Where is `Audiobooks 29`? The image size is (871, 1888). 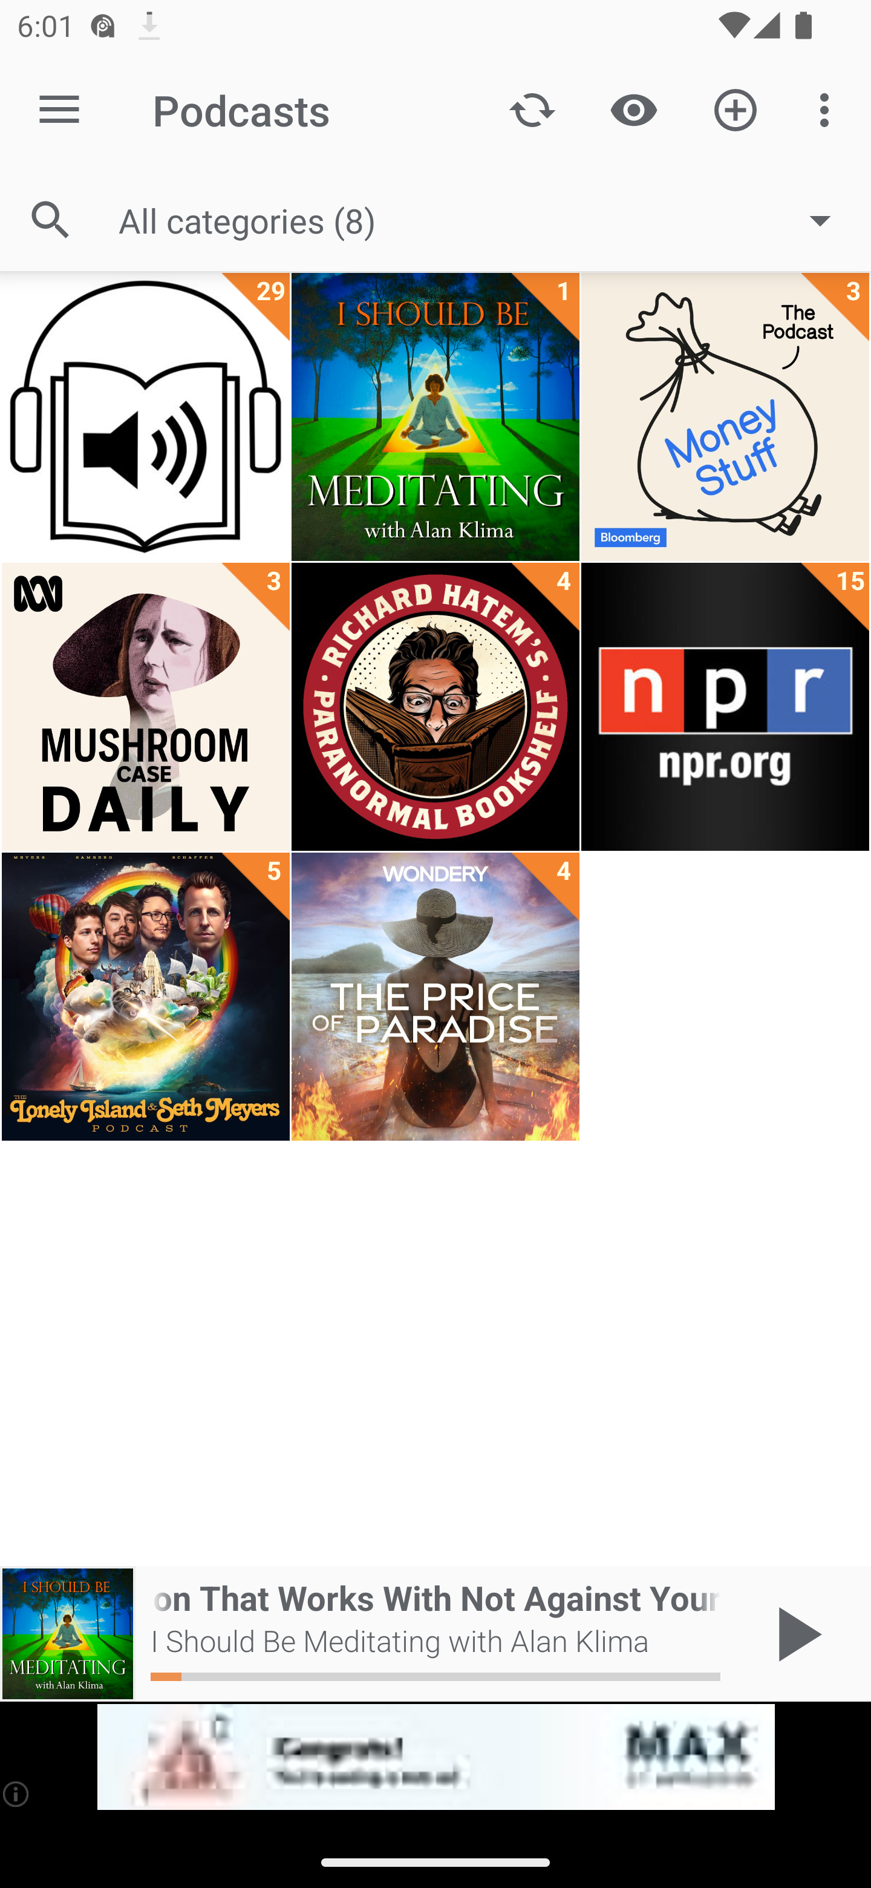
Audiobooks 29 is located at coordinates (145, 417).